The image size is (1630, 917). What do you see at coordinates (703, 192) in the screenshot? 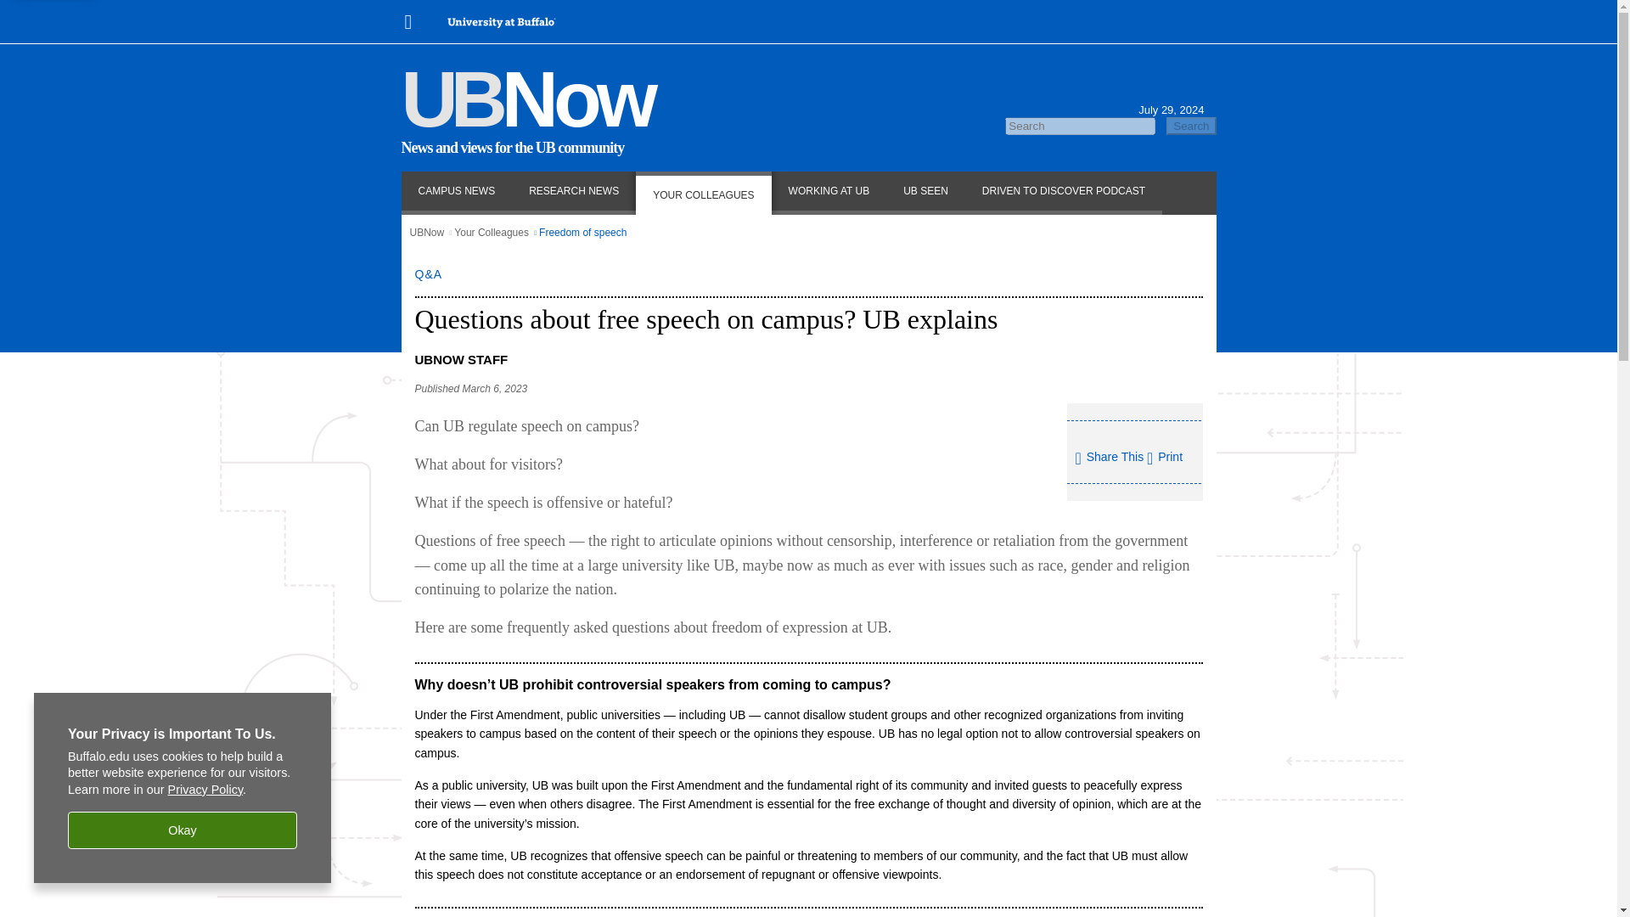
I see `YOUR COLLEAGUES` at bounding box center [703, 192].